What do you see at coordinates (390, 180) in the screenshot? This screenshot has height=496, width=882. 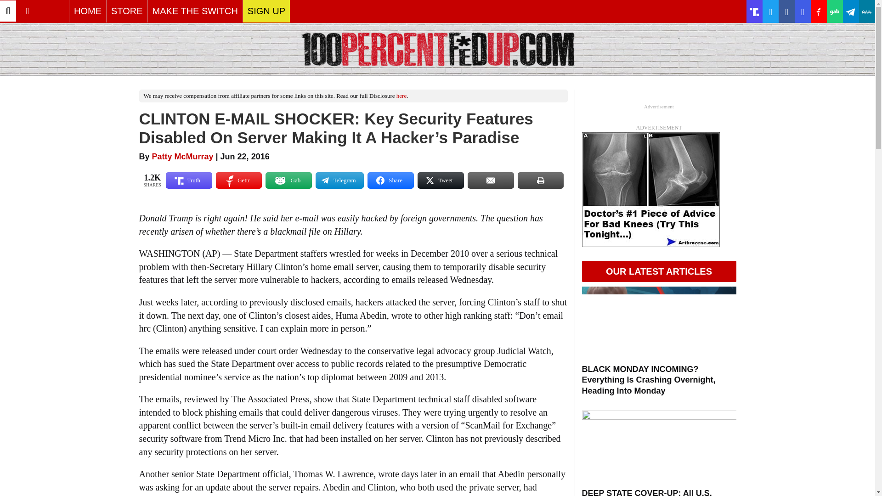 I see `Share on Share` at bounding box center [390, 180].